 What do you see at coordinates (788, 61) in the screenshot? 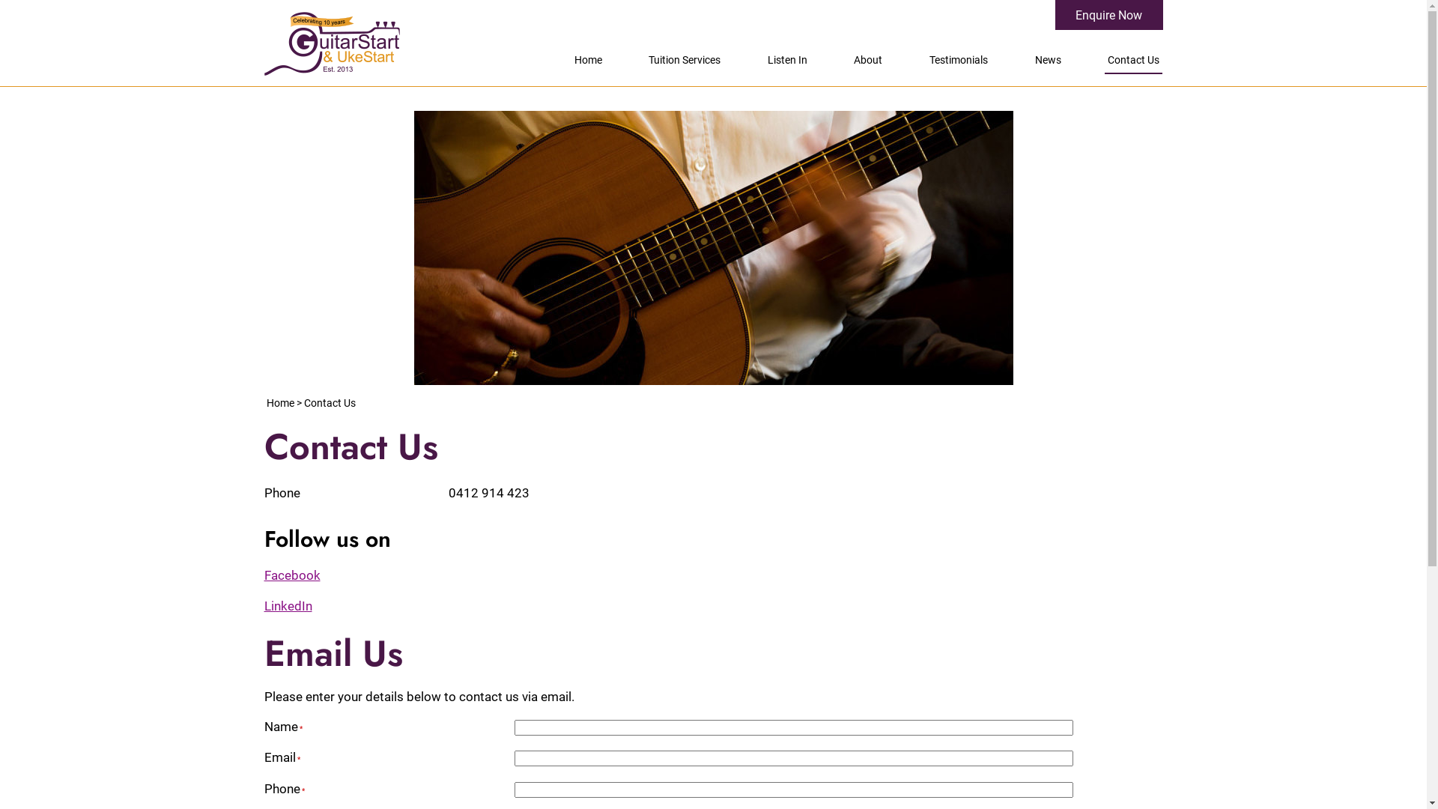
I see `Listen In` at bounding box center [788, 61].